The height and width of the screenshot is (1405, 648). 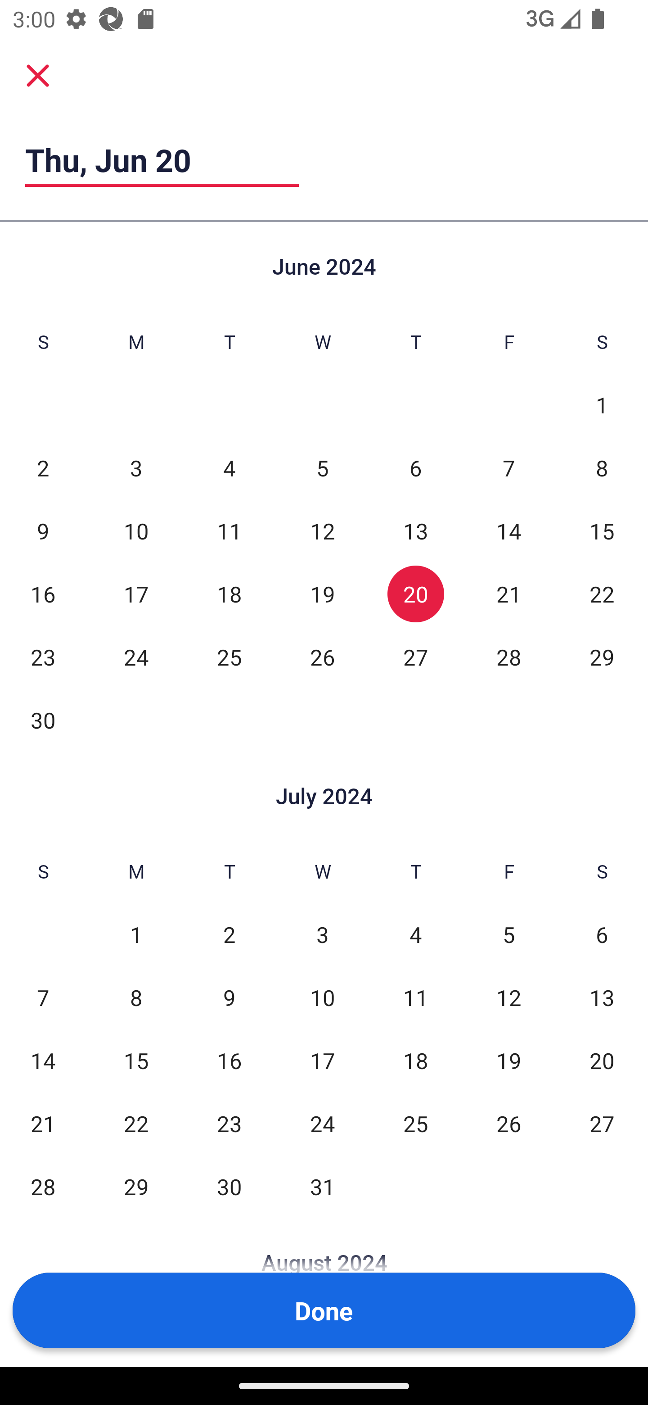 I want to click on 10 Wed, Jul 10, Not Selected, so click(x=322, y=997).